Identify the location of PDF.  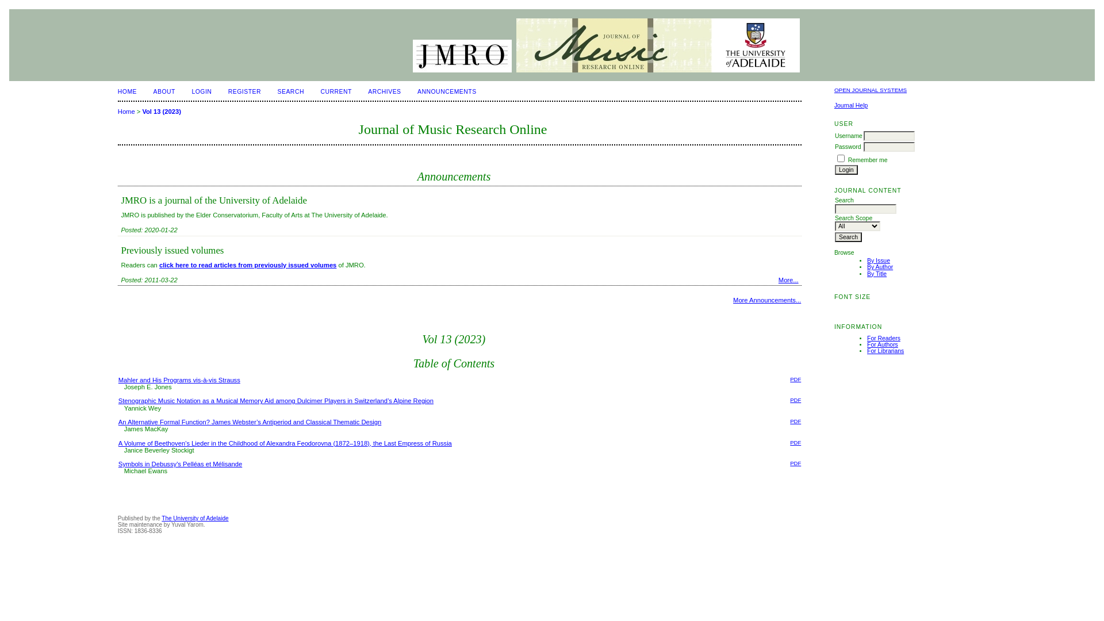
(796, 463).